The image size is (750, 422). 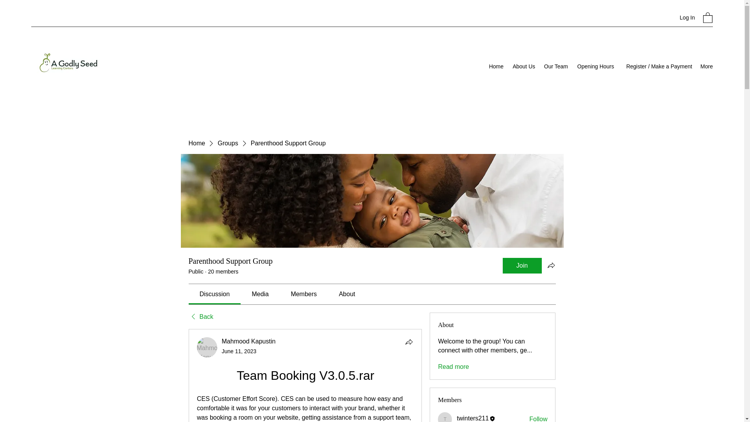 I want to click on Read more, so click(x=453, y=367).